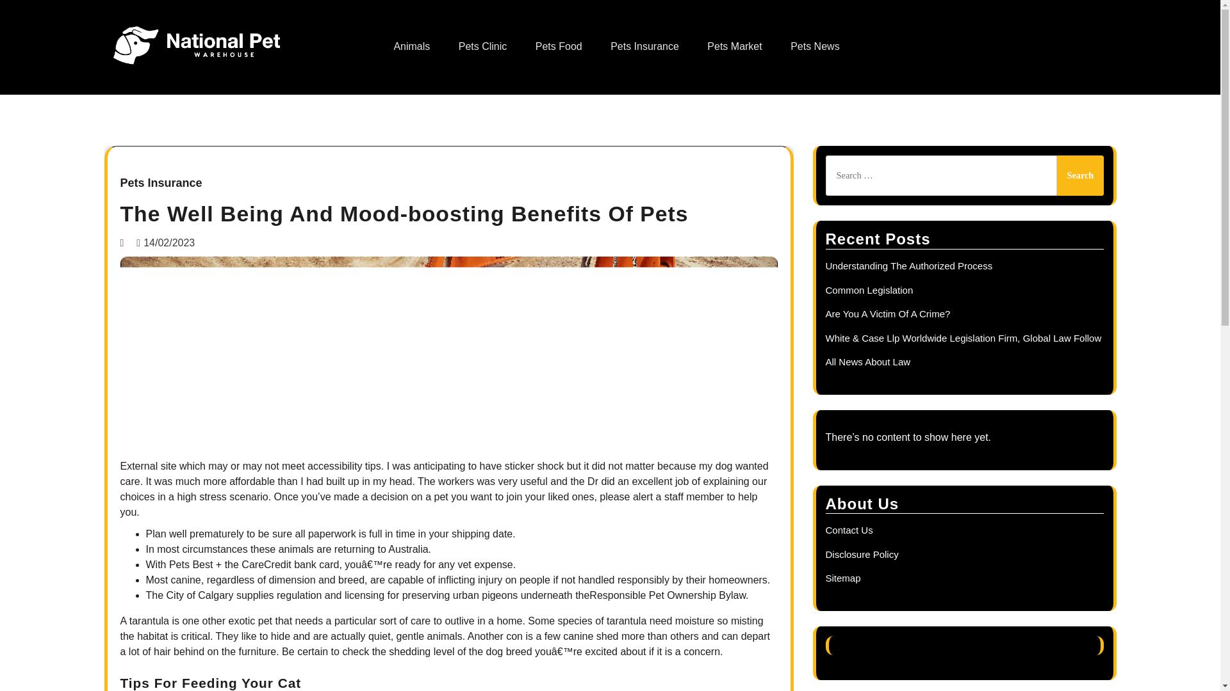 This screenshot has width=1230, height=691. I want to click on Common Legislation, so click(869, 290).